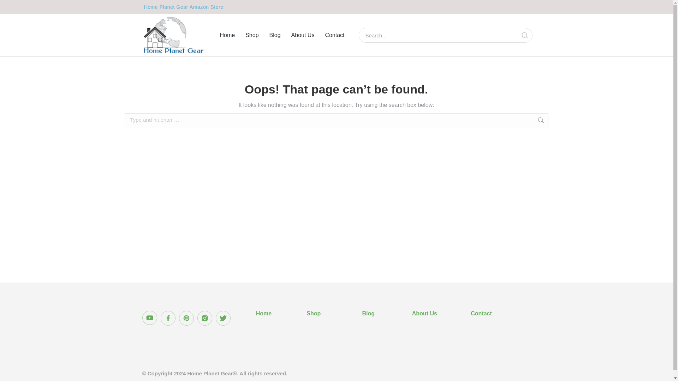  Describe the element at coordinates (439, 35) in the screenshot. I see `Search` at that location.